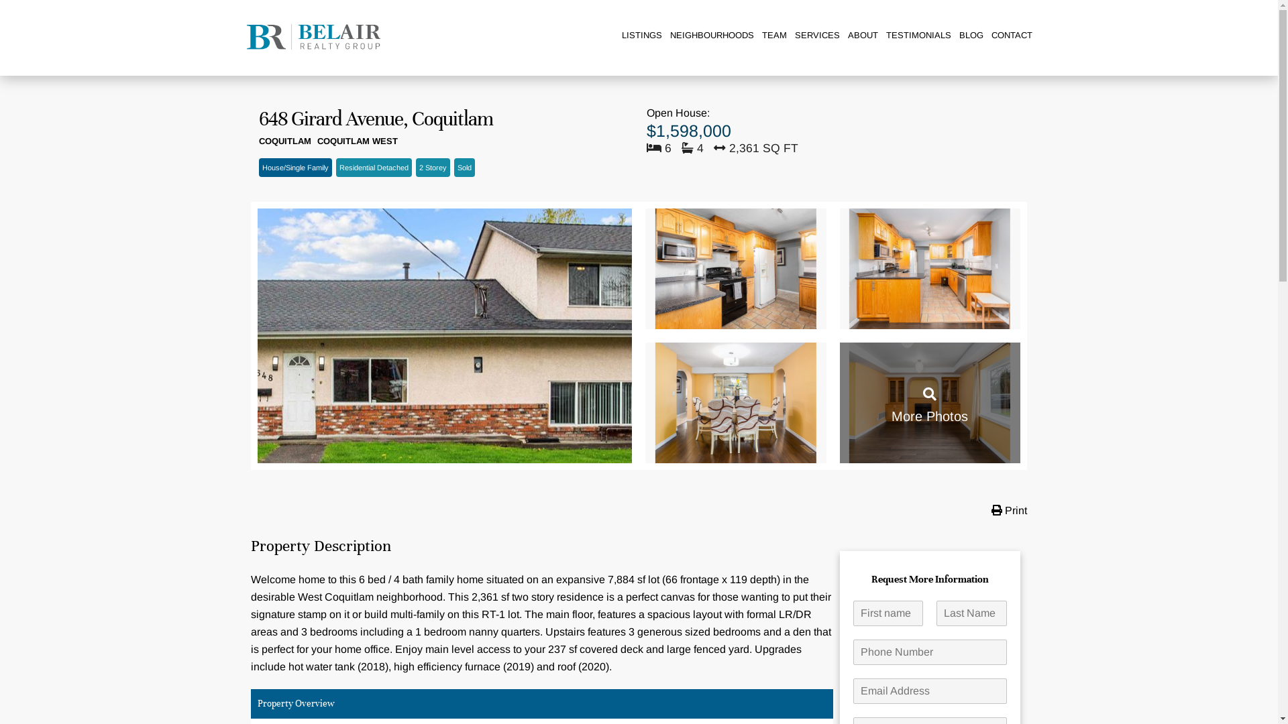  Describe the element at coordinates (971, 36) in the screenshot. I see `BLOG` at that location.